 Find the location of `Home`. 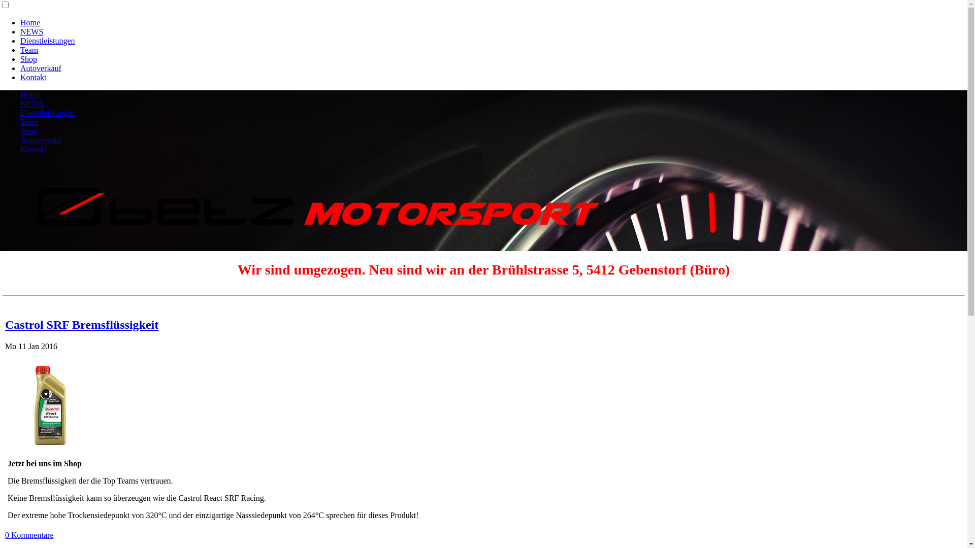

Home is located at coordinates (30, 22).